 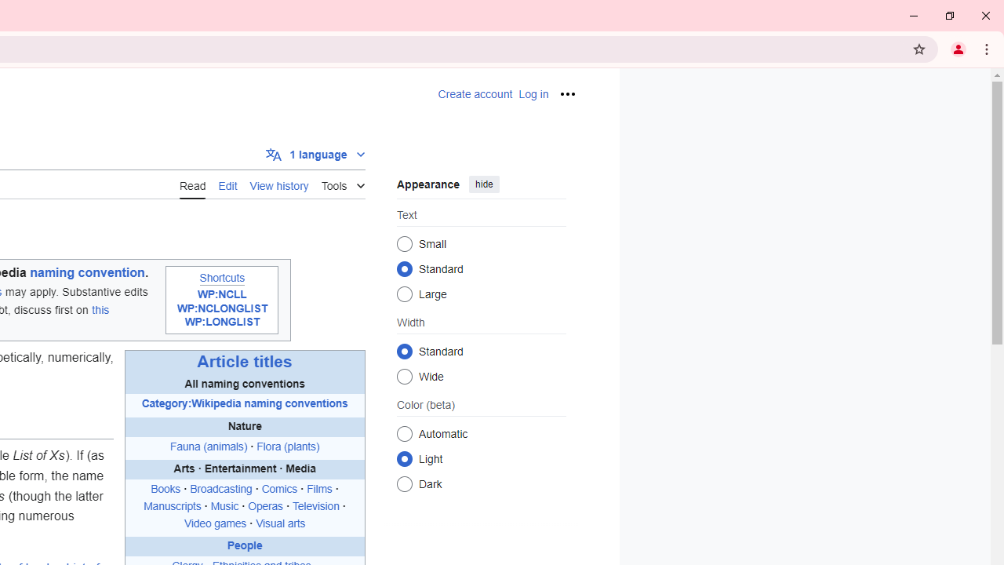 I want to click on Small, so click(x=405, y=243).